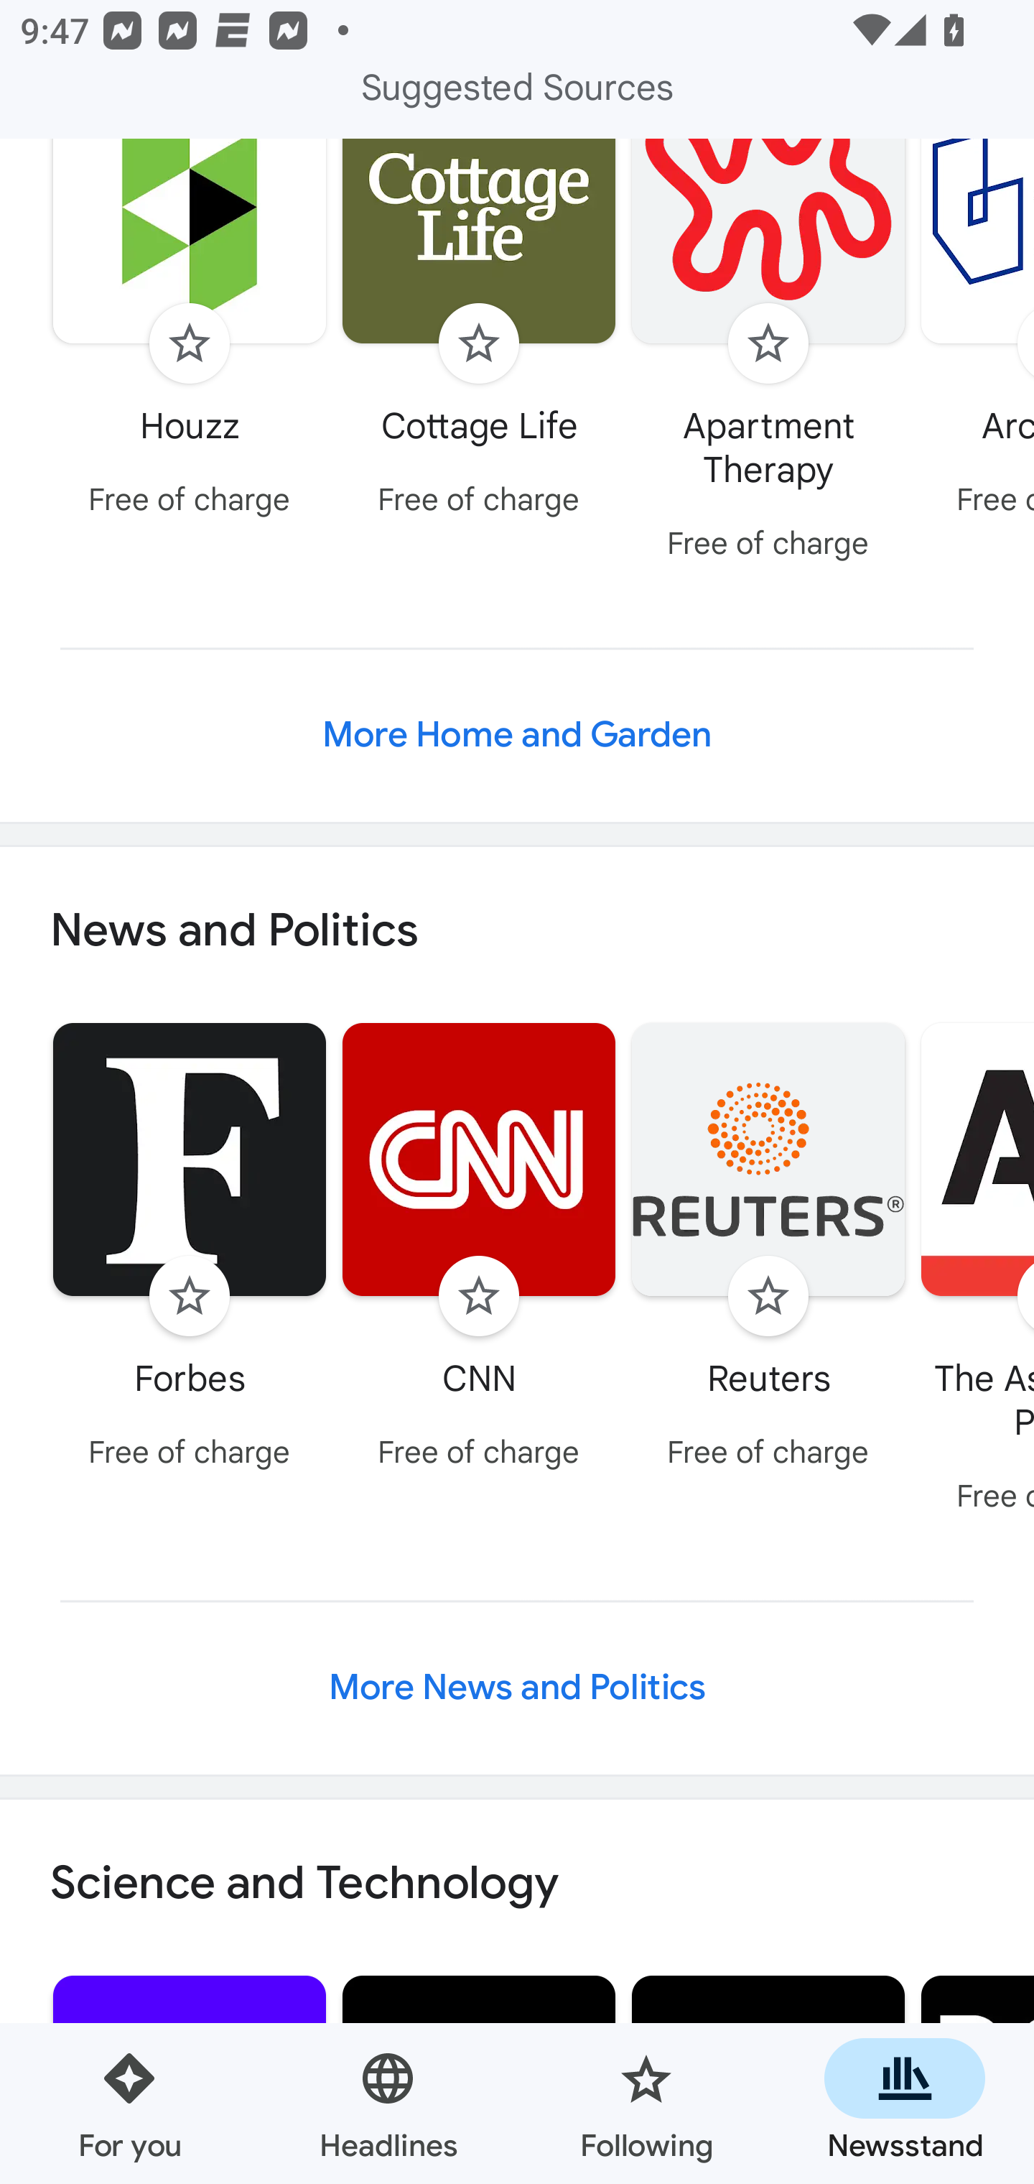 The height and width of the screenshot is (2184, 1034). What do you see at coordinates (646, 2104) in the screenshot?
I see `Following` at bounding box center [646, 2104].